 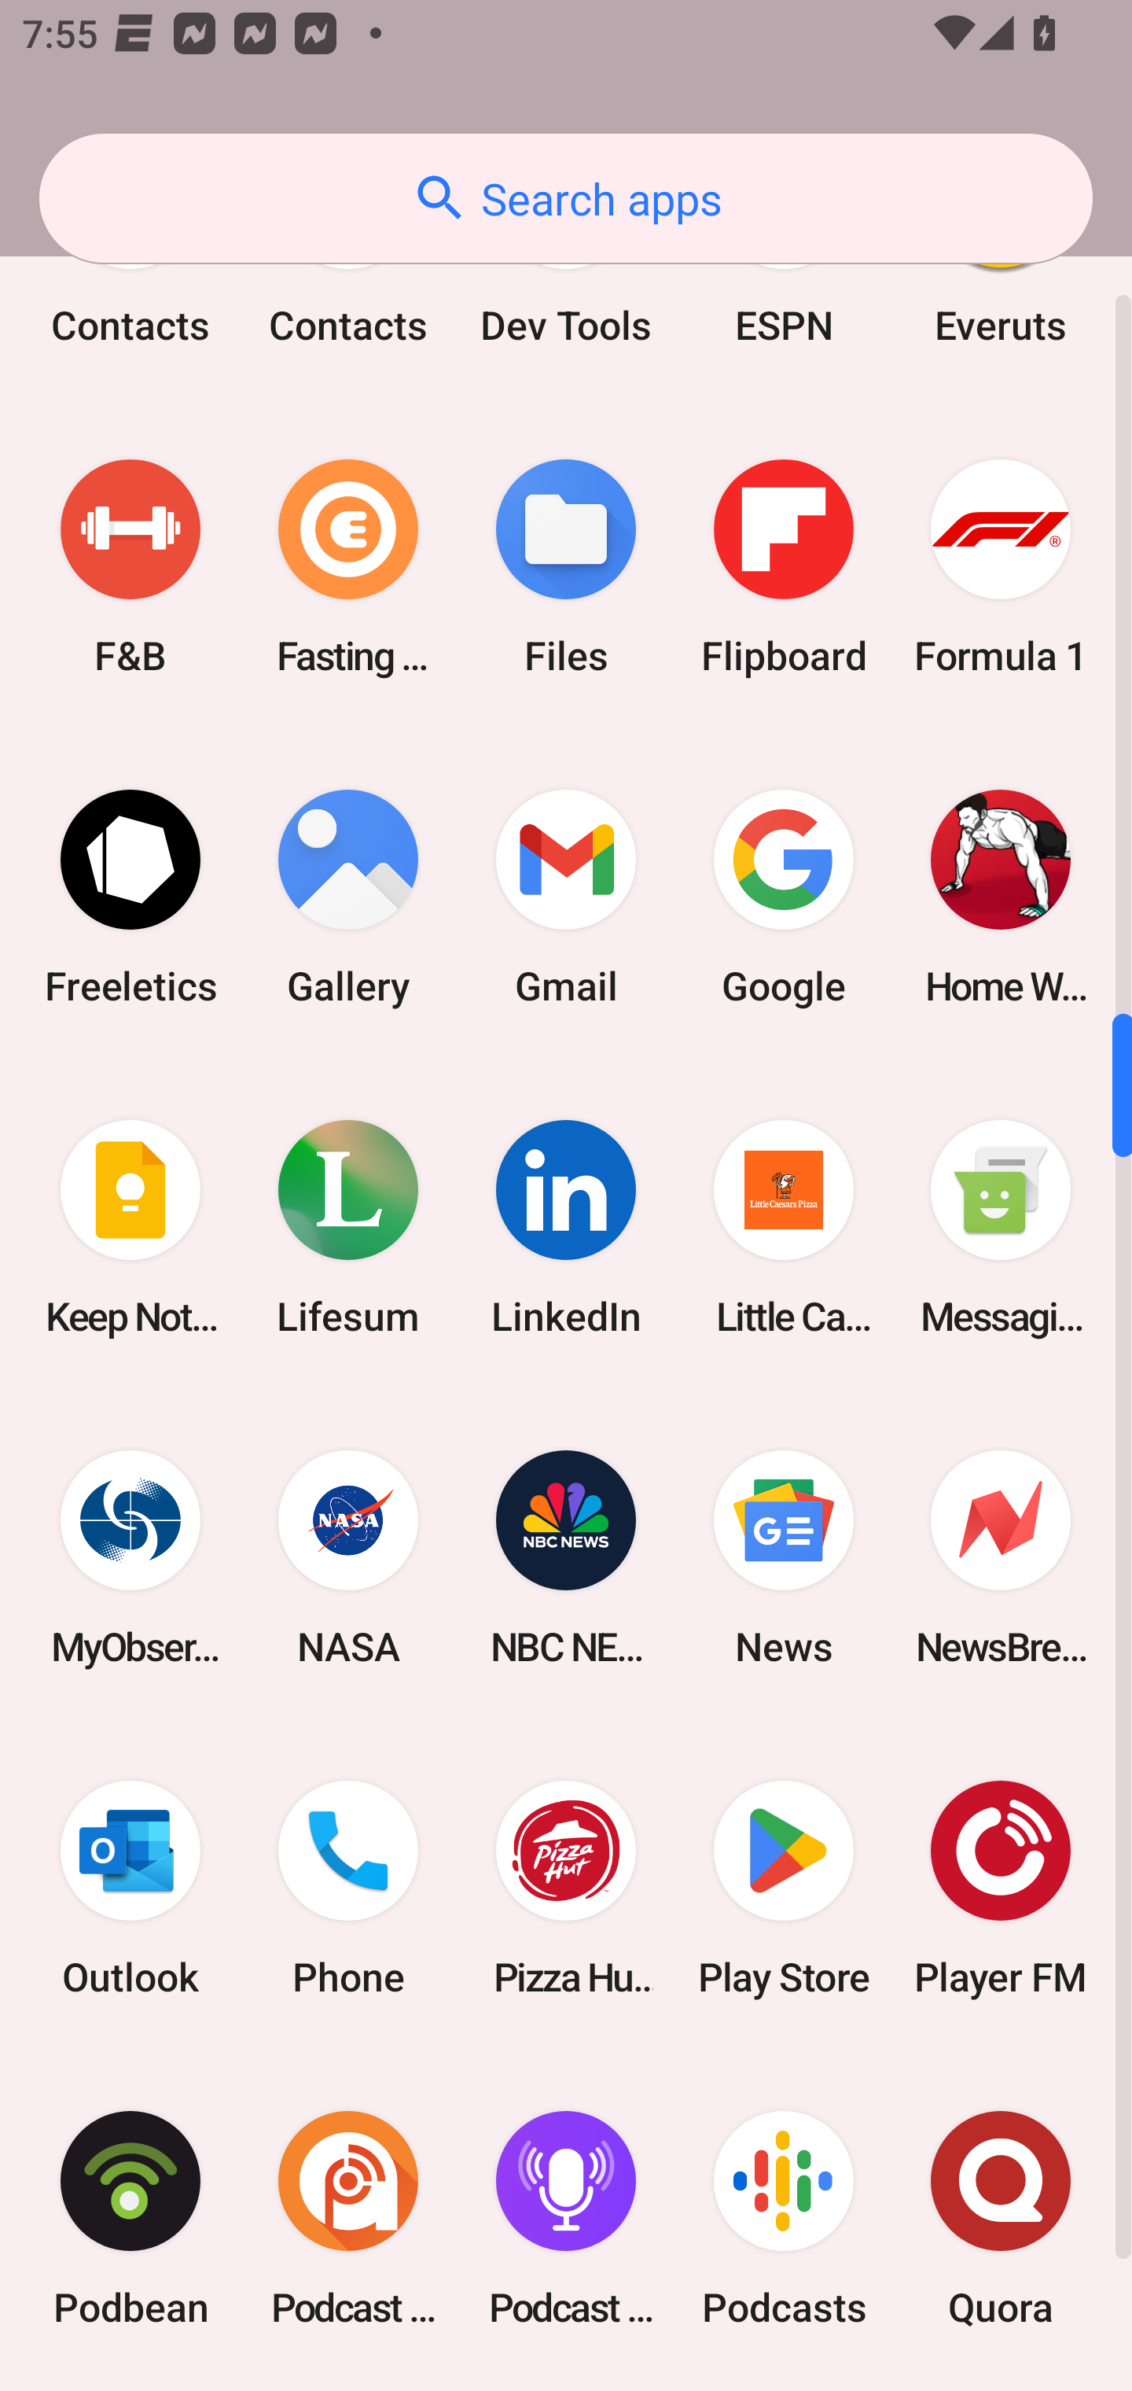 What do you see at coordinates (783, 1227) in the screenshot?
I see `Little Caesars Pizza` at bounding box center [783, 1227].